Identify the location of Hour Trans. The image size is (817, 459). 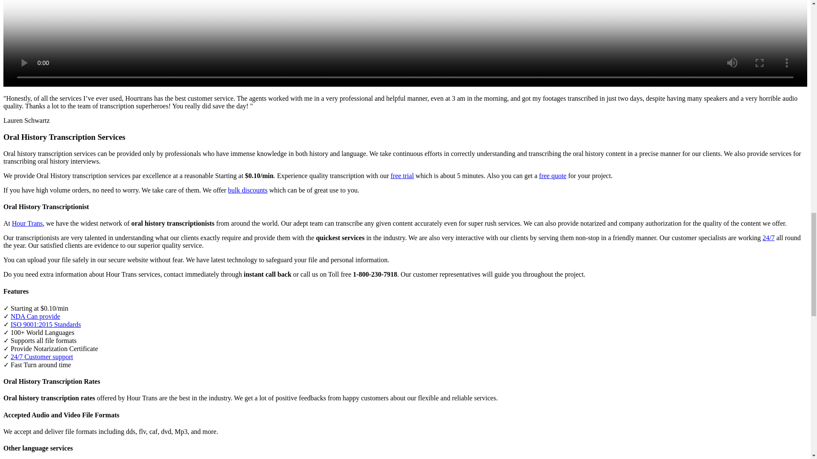
(27, 223).